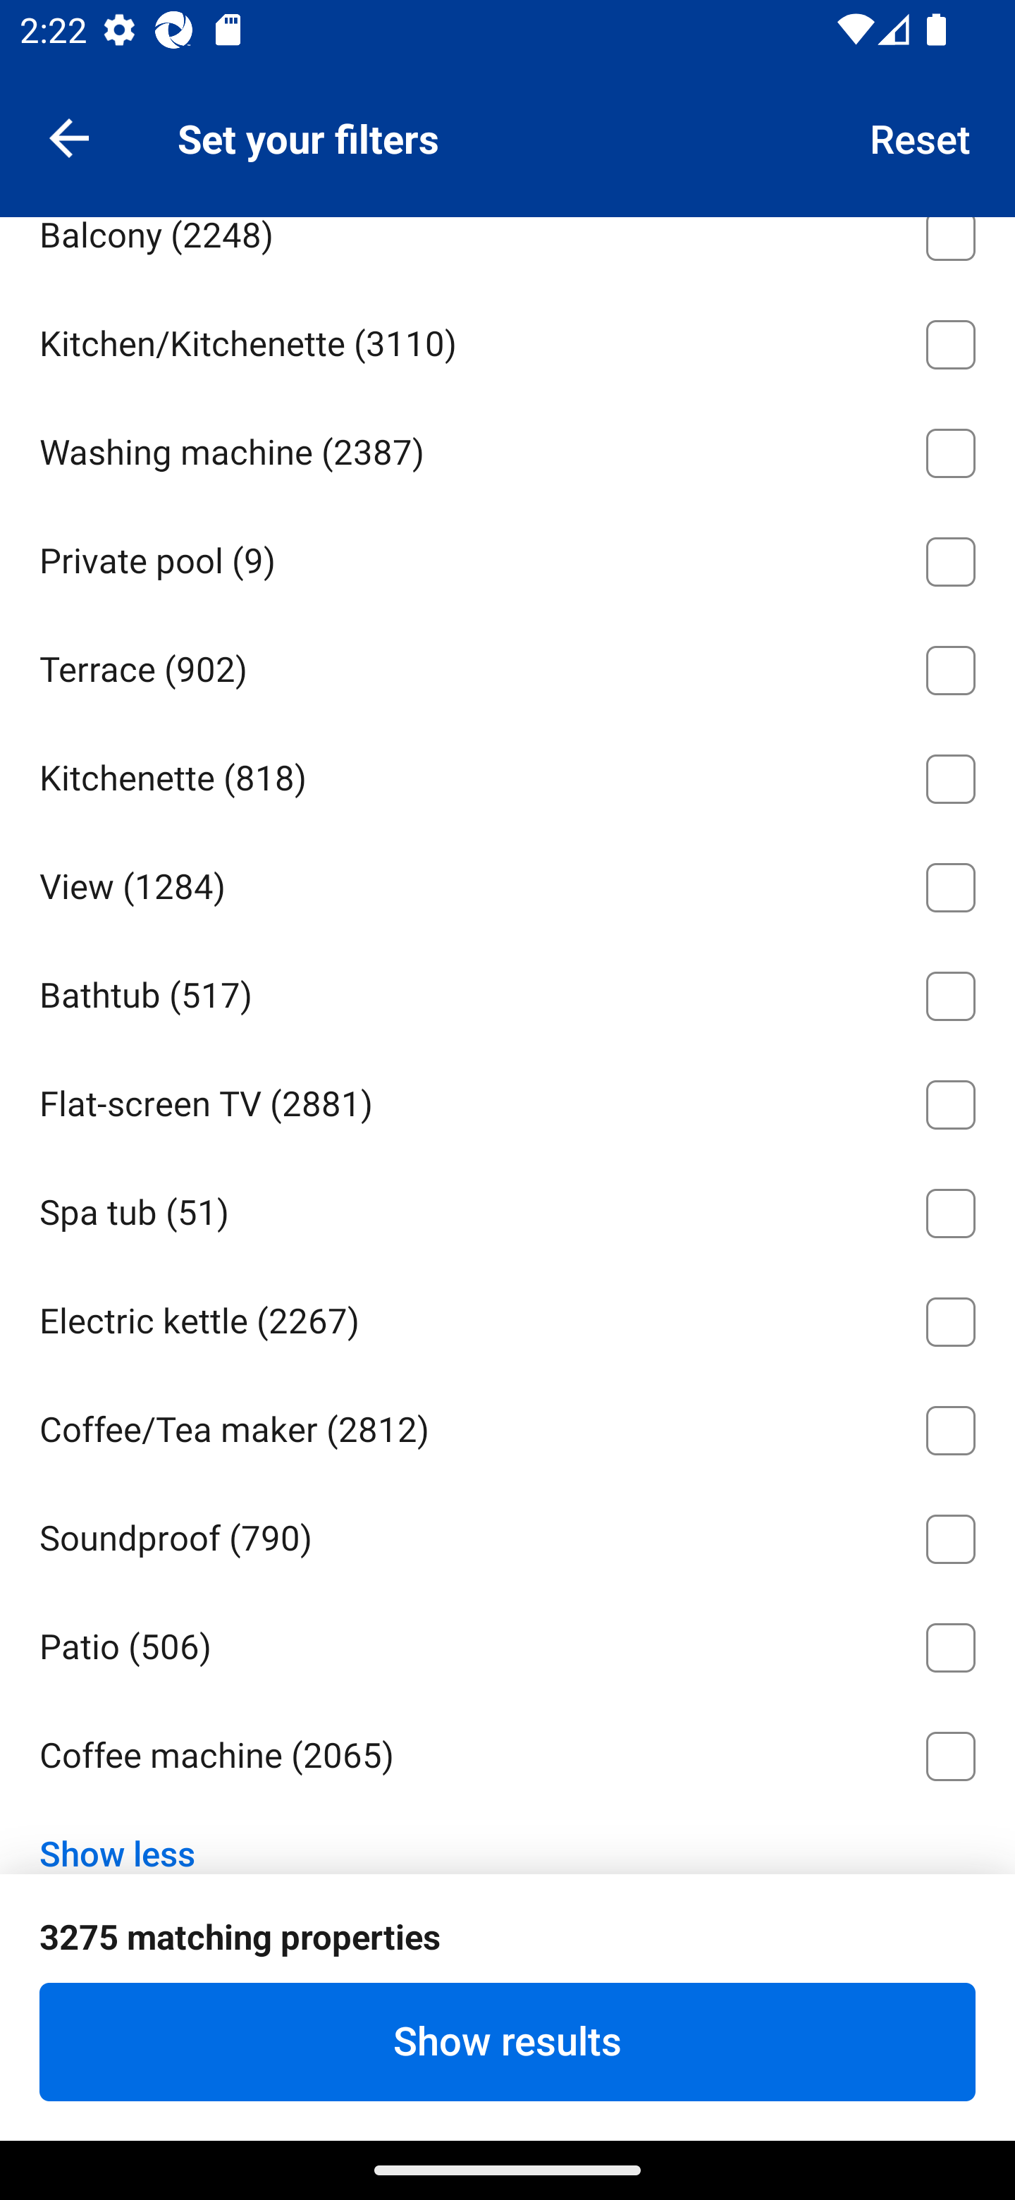 This screenshot has width=1015, height=2200. I want to click on Show less, so click(127, 1835).